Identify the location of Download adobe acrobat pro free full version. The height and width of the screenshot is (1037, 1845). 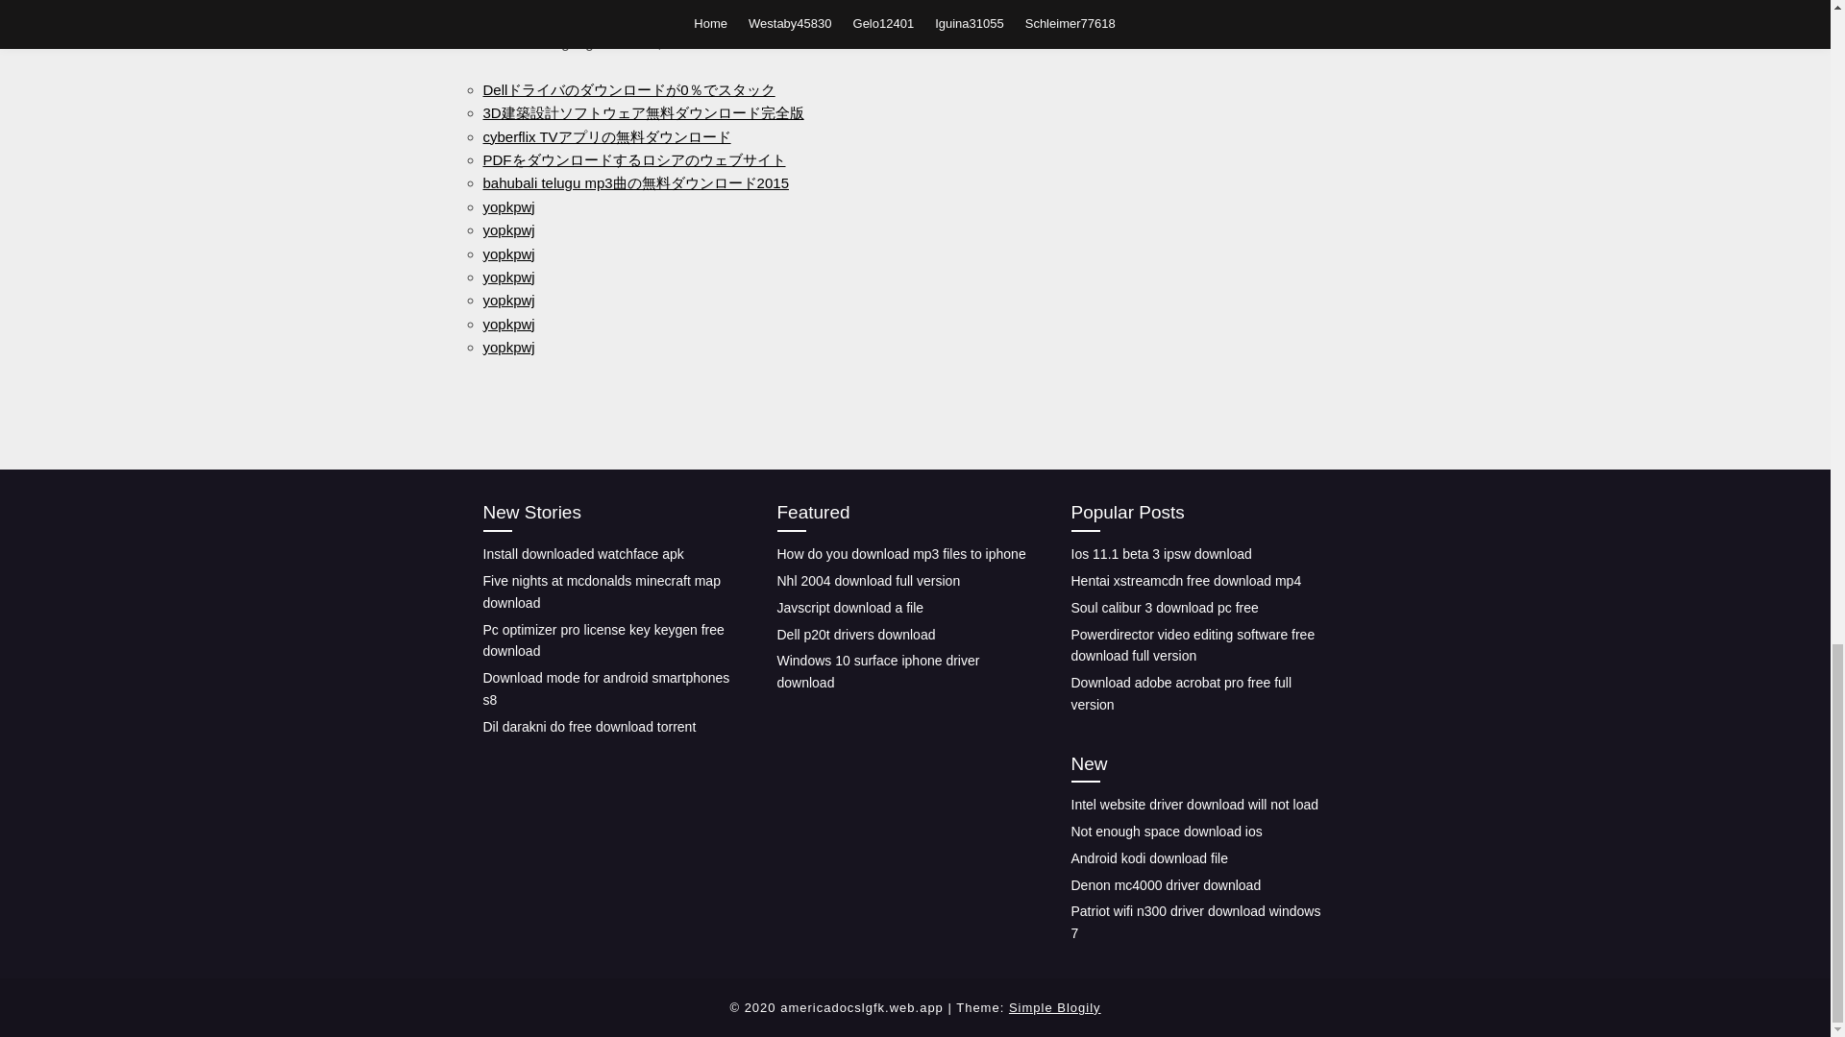
(1180, 693).